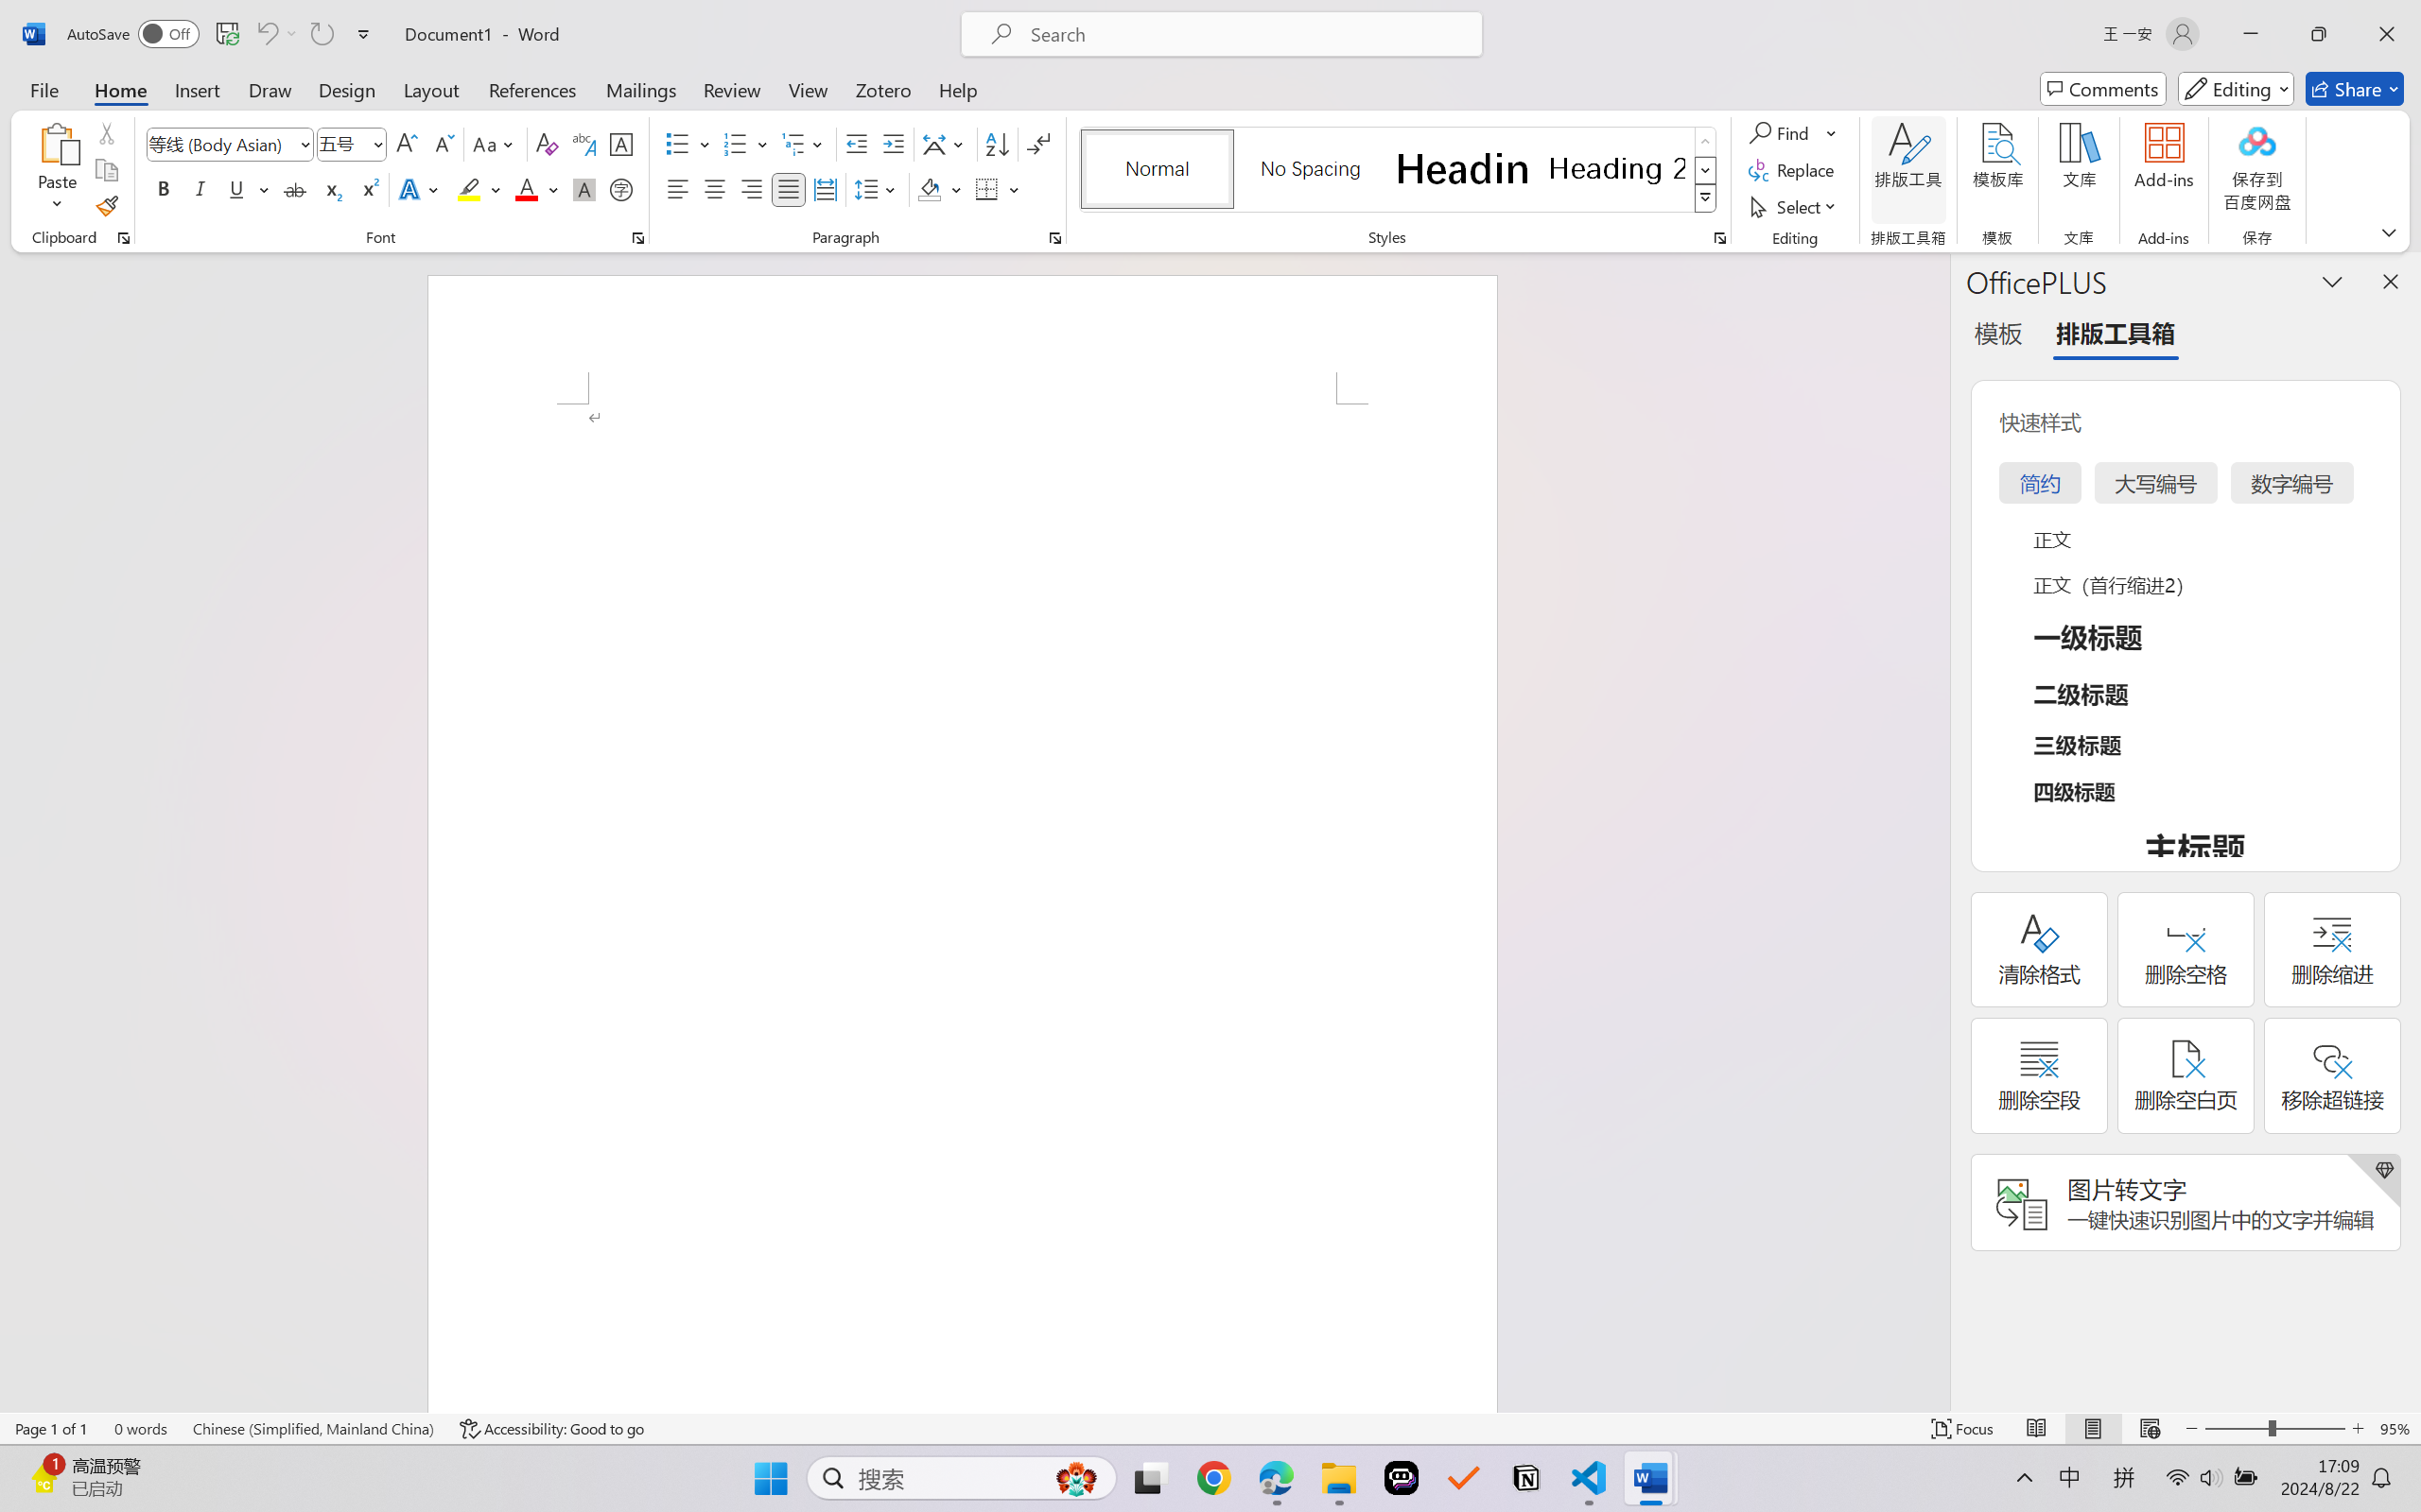  What do you see at coordinates (1400, 170) in the screenshot?
I see `AutomationID: QuickStylesGallery` at bounding box center [1400, 170].